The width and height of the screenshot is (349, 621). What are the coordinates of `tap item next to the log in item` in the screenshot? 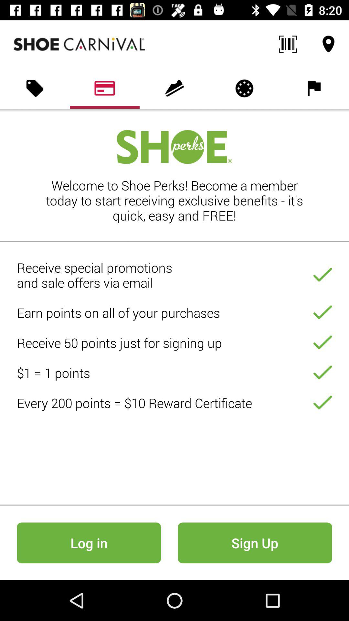 It's located at (255, 543).